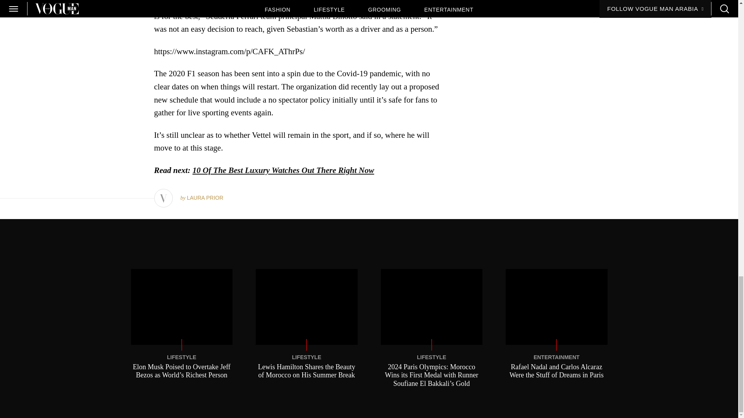  What do you see at coordinates (205, 198) in the screenshot?
I see `LAURA PRIOR` at bounding box center [205, 198].